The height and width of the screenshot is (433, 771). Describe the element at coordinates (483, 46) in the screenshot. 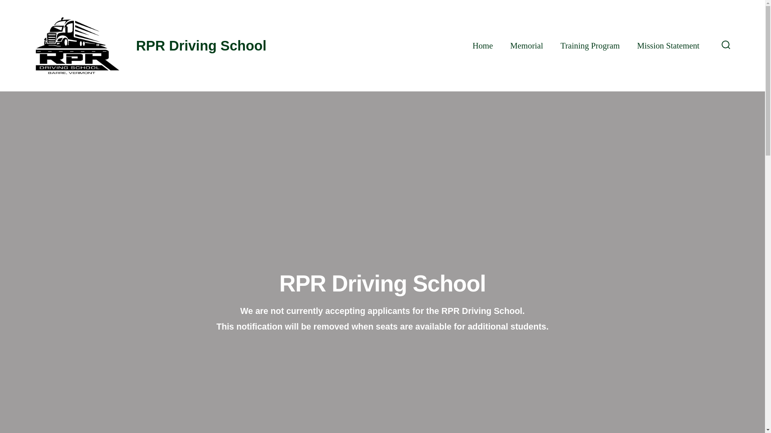

I see `Home` at that location.